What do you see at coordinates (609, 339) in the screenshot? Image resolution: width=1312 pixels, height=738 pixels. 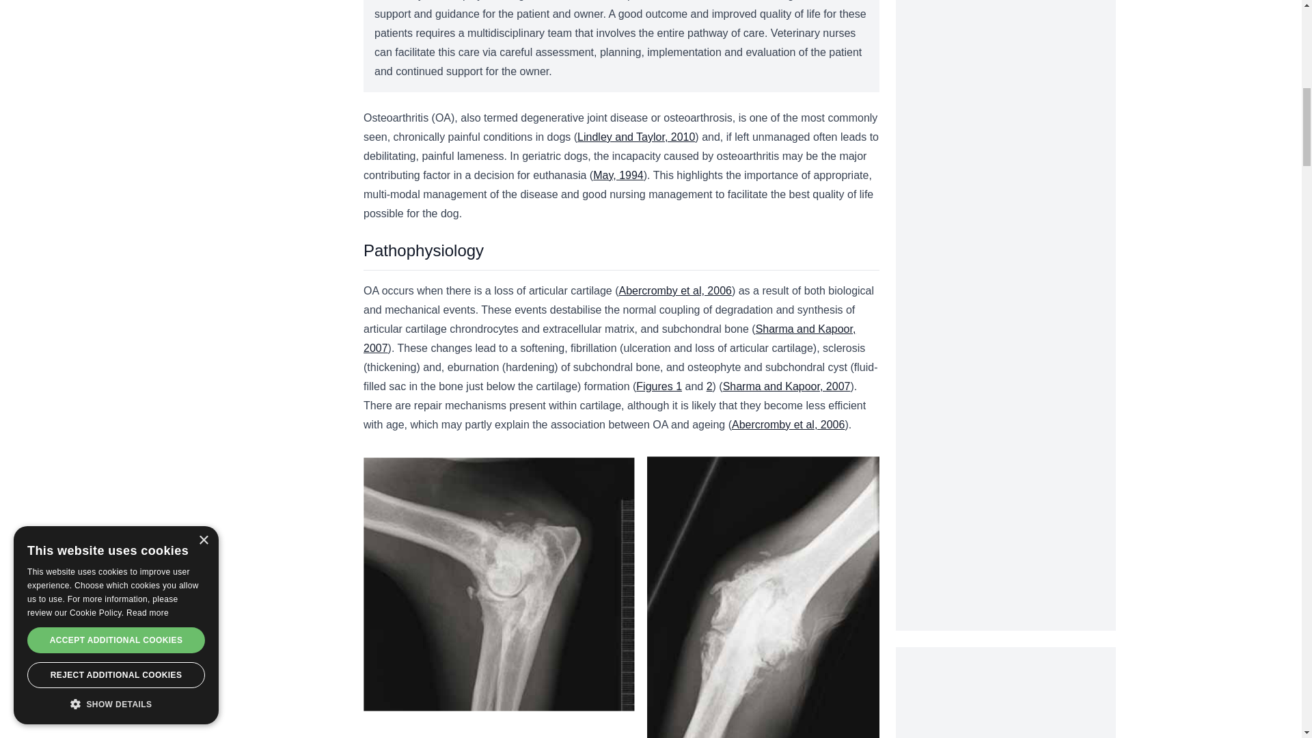 I see `Sharma and Kapoor, 2007` at bounding box center [609, 339].